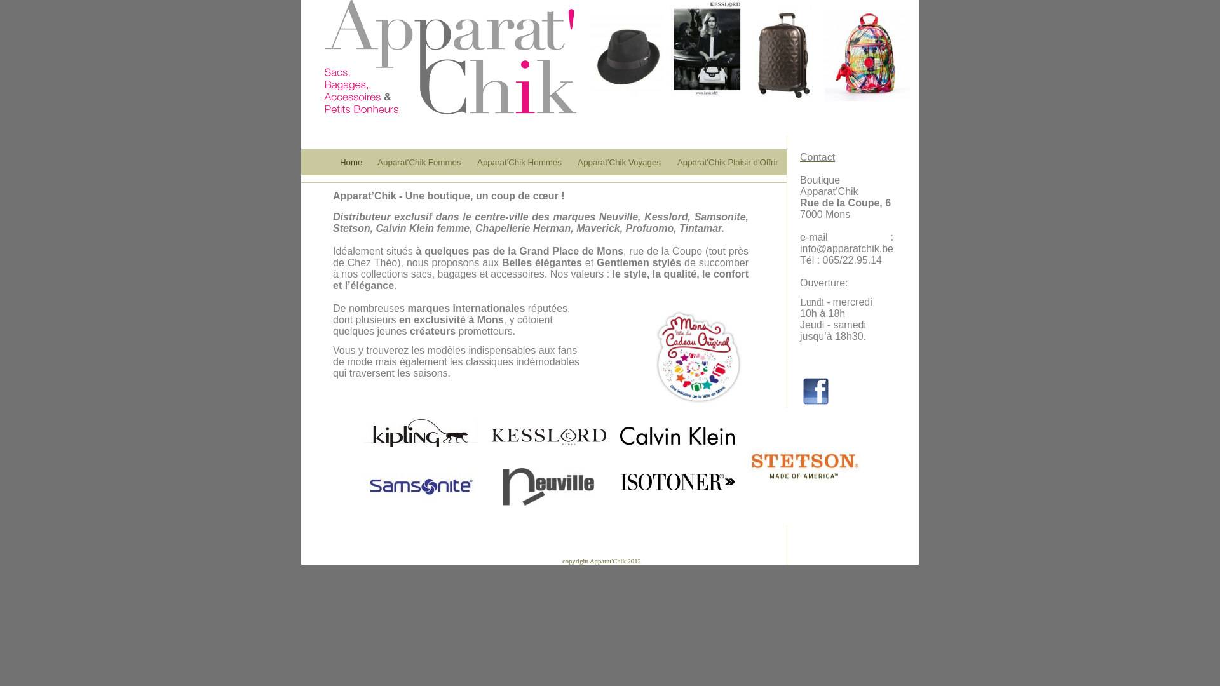  I want to click on Apparat'Chik Hommes, so click(520, 163).